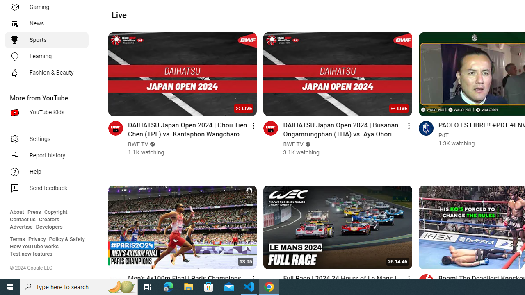 The height and width of the screenshot is (295, 525). What do you see at coordinates (307, 144) in the screenshot?
I see `Verified` at bounding box center [307, 144].